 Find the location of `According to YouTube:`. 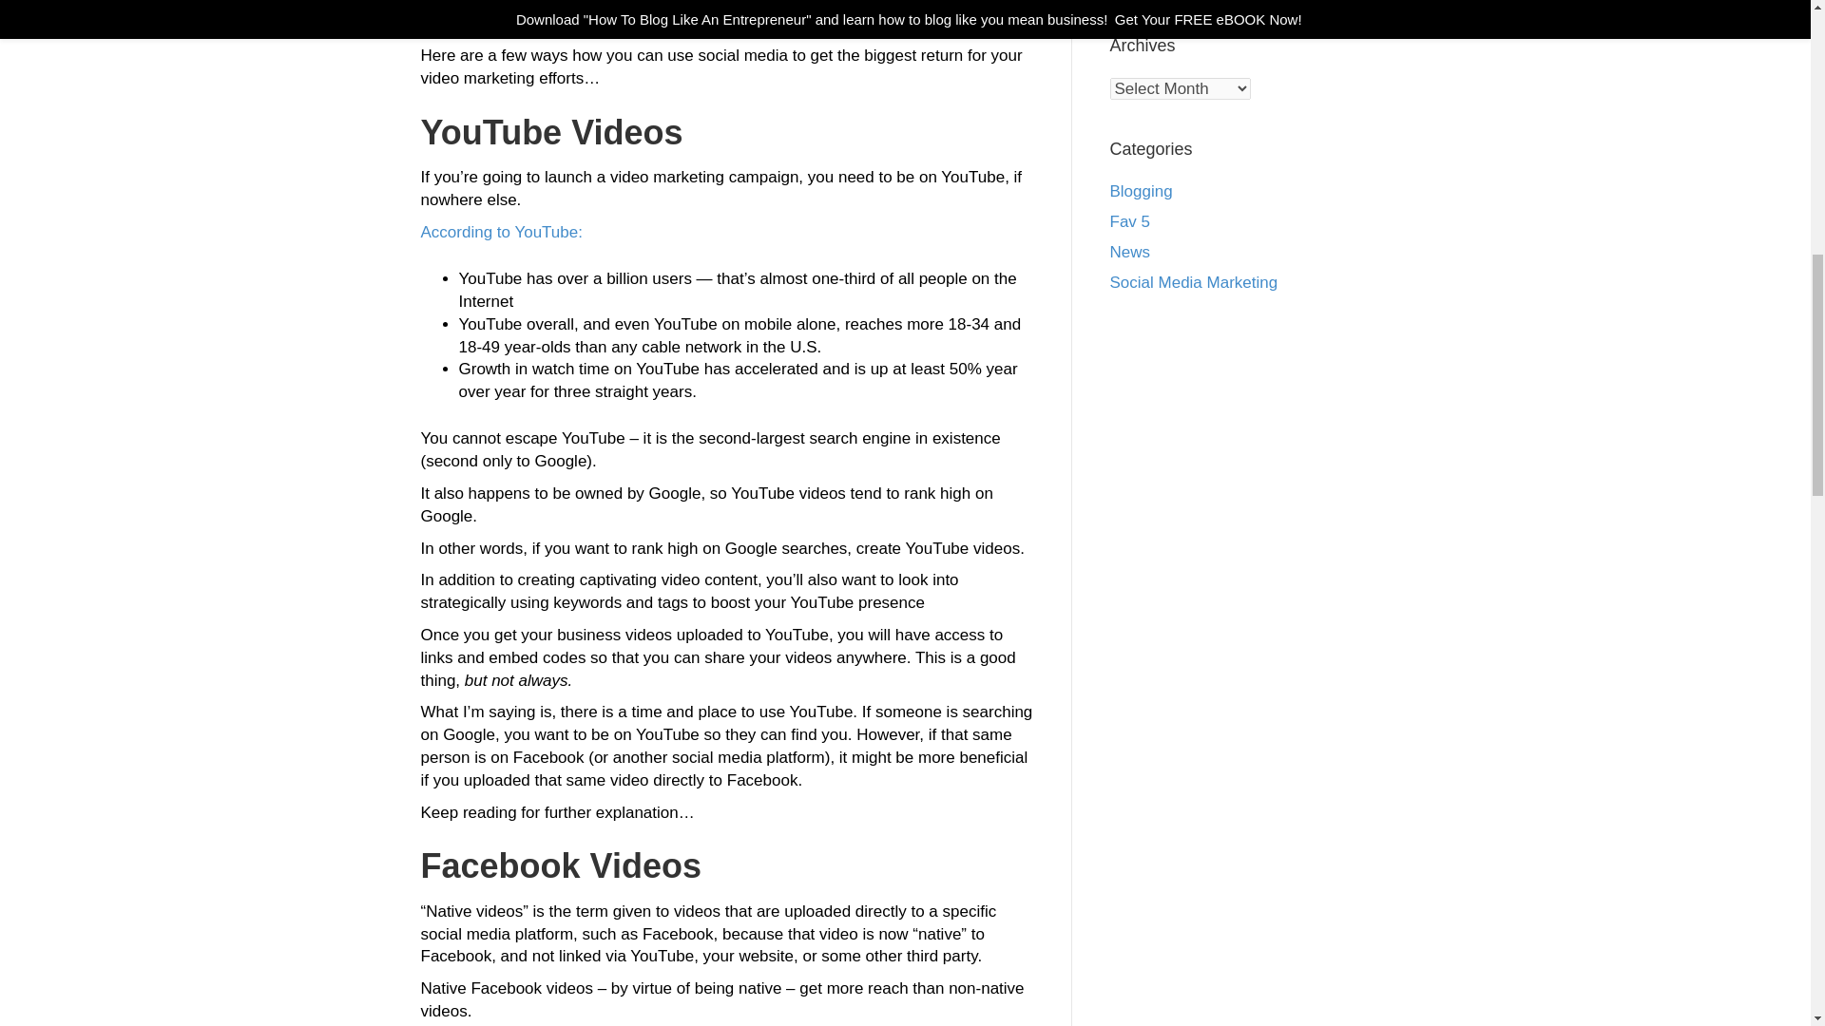

According to YouTube: is located at coordinates (500, 232).